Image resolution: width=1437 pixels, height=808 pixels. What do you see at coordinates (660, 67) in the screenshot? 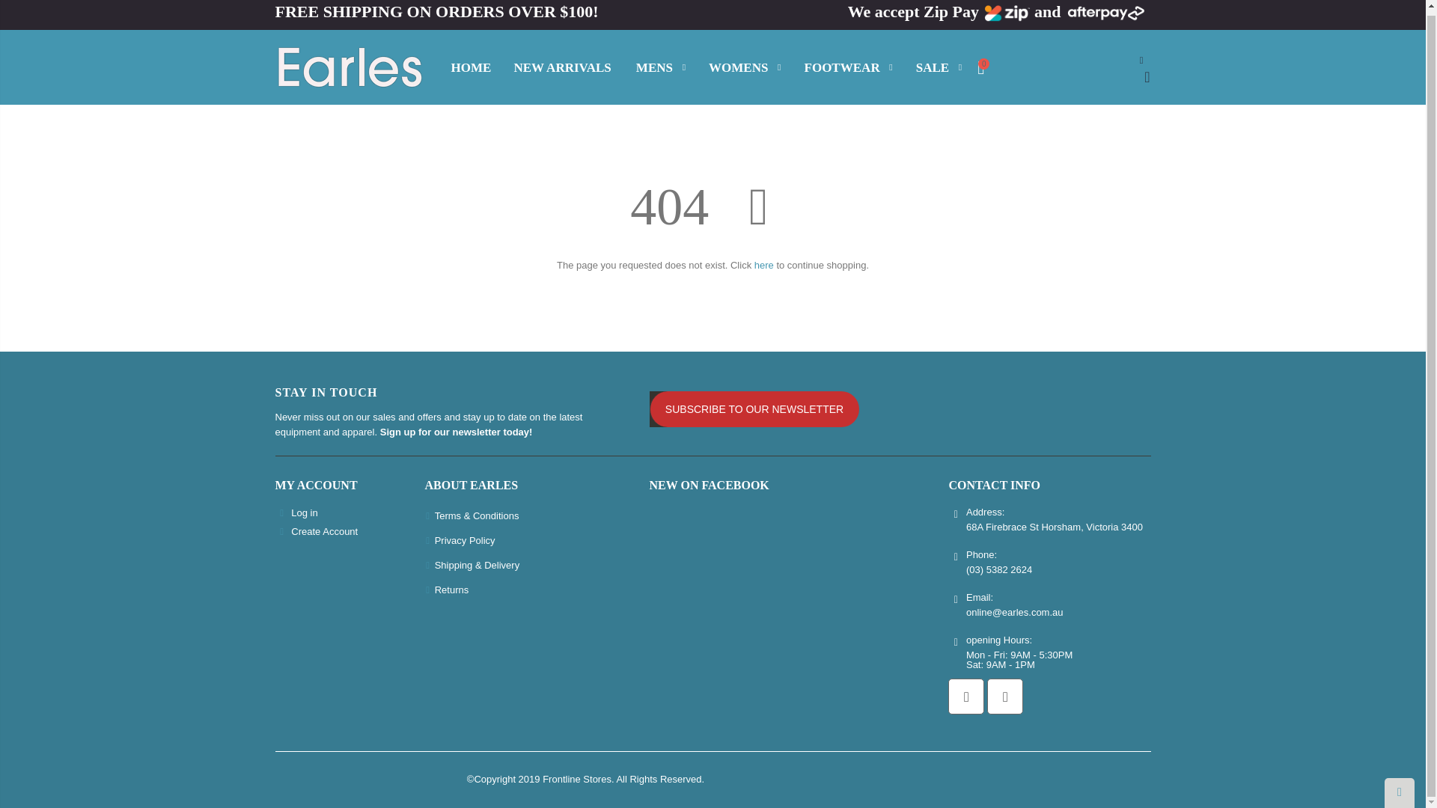
I see `MENS` at bounding box center [660, 67].